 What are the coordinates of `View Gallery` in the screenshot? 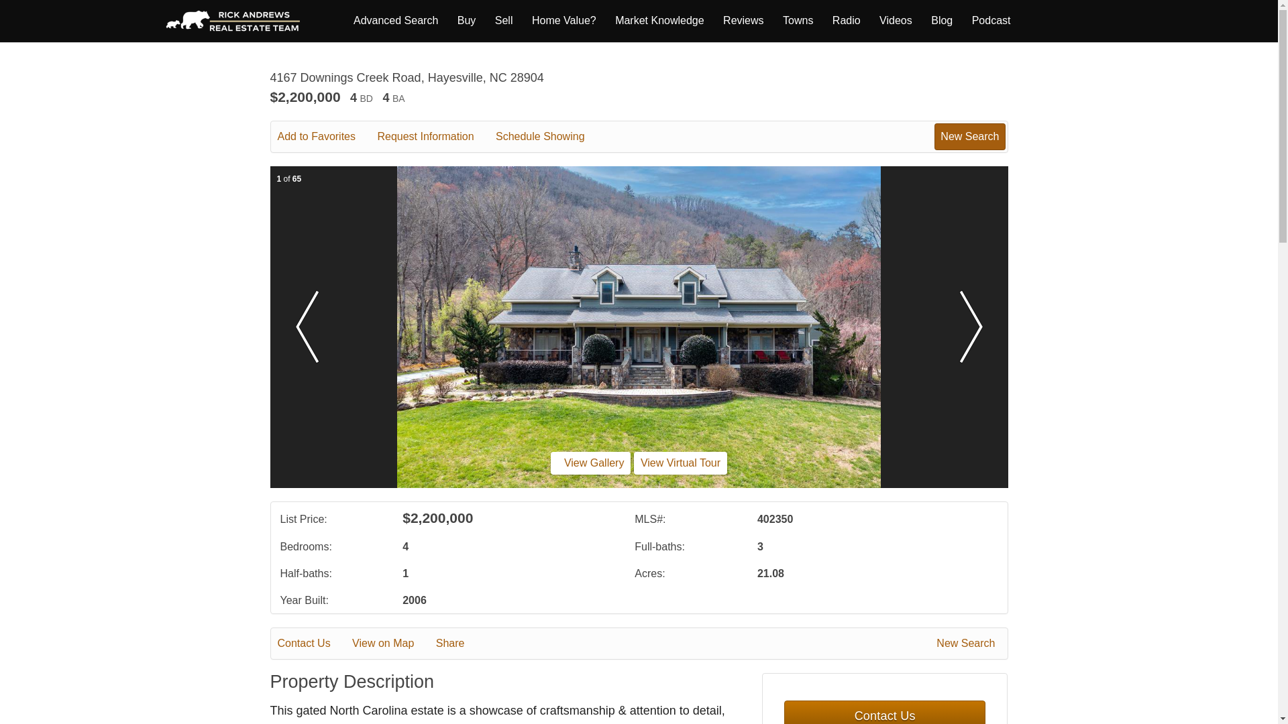 It's located at (590, 463).